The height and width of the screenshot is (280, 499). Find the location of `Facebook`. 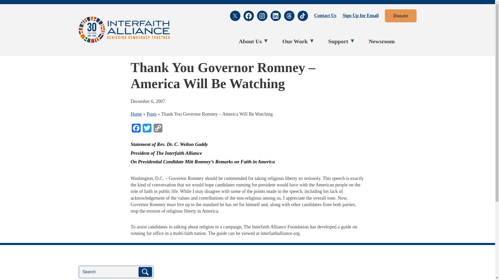

Facebook is located at coordinates (248, 16).